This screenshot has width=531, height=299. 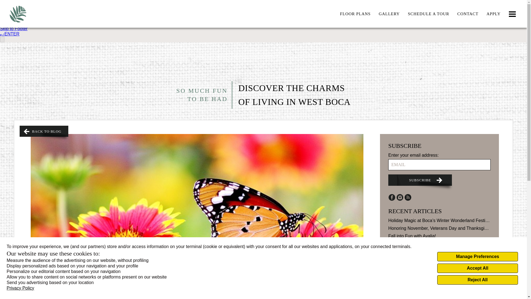 I want to click on Fall into Fun with Avalia!, so click(x=439, y=236).